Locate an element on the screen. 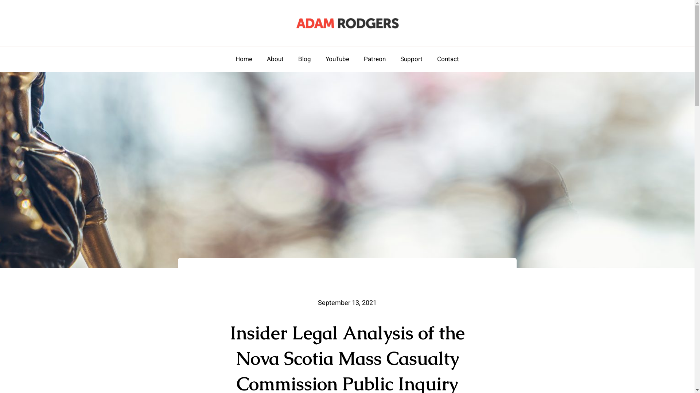  Contact is located at coordinates (448, 59).